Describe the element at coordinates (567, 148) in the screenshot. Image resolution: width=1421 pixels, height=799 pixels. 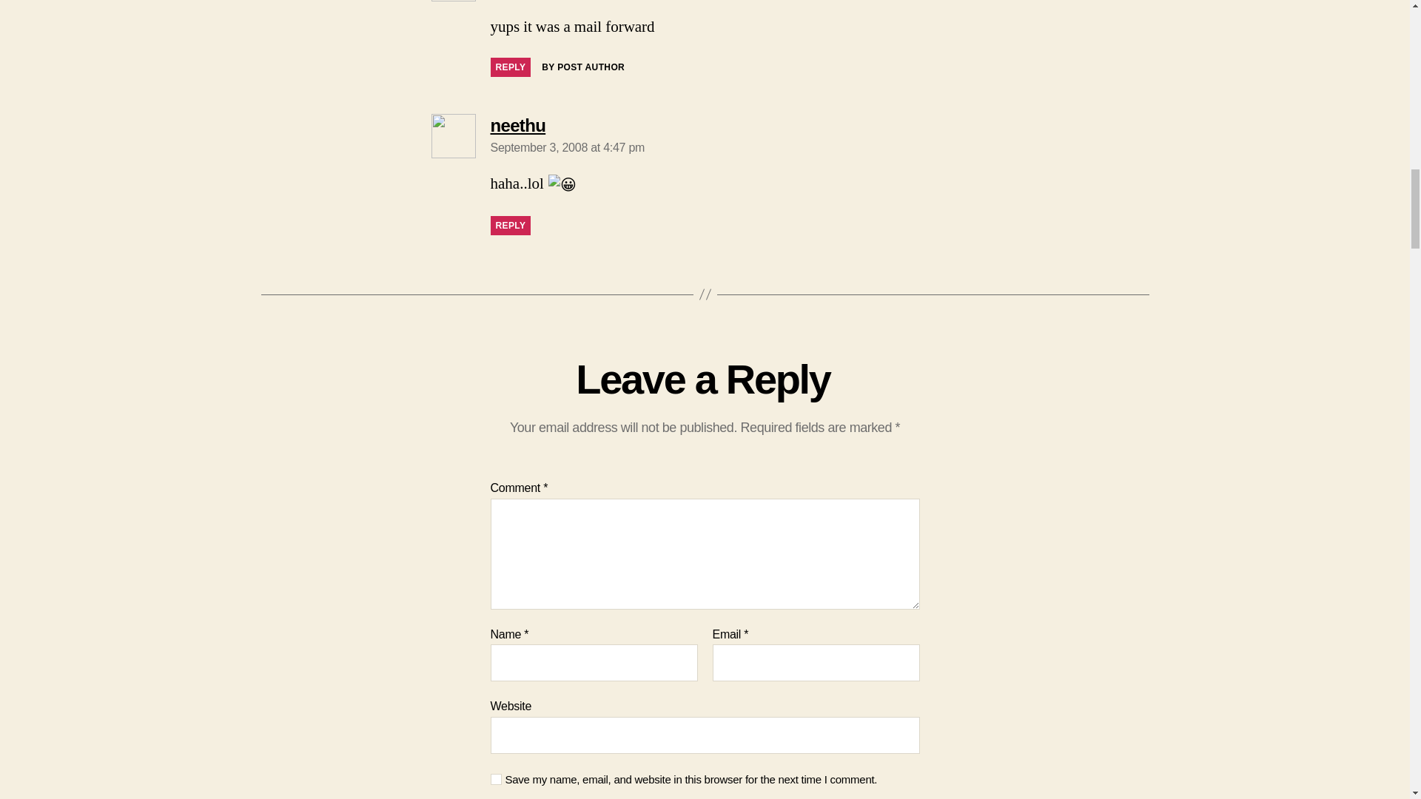
I see `September 3, 2008 at 4:47 pm` at that location.